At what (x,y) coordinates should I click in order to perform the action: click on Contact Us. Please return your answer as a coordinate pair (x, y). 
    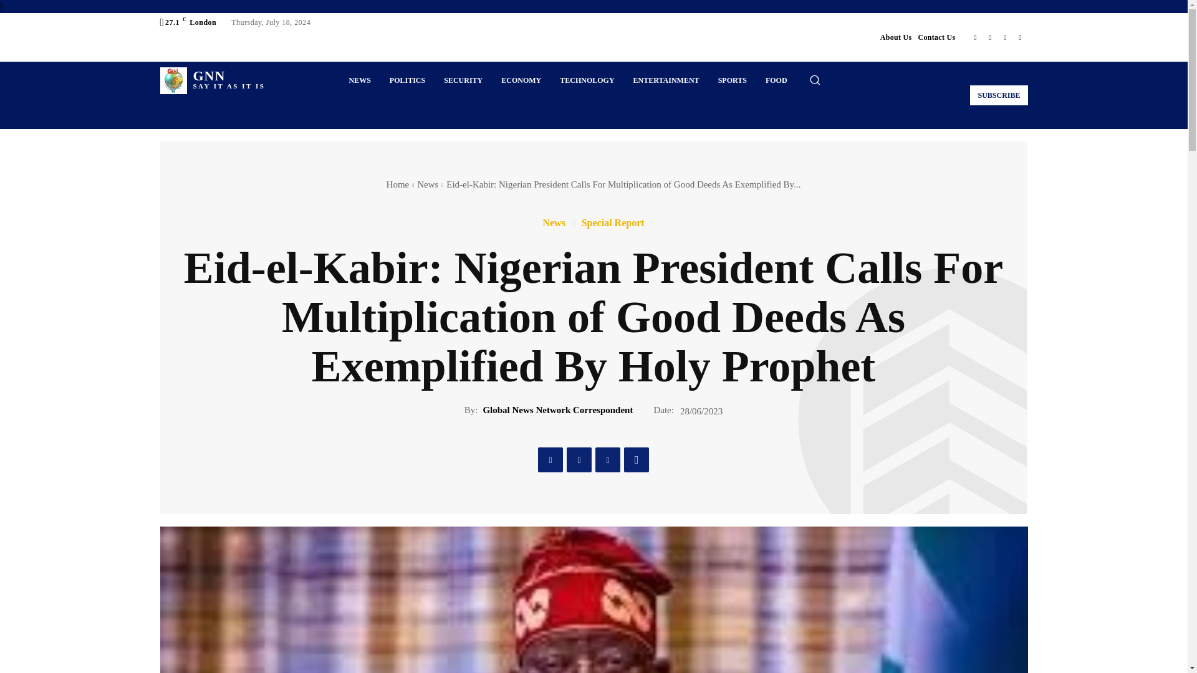
    Looking at the image, I should click on (732, 80).